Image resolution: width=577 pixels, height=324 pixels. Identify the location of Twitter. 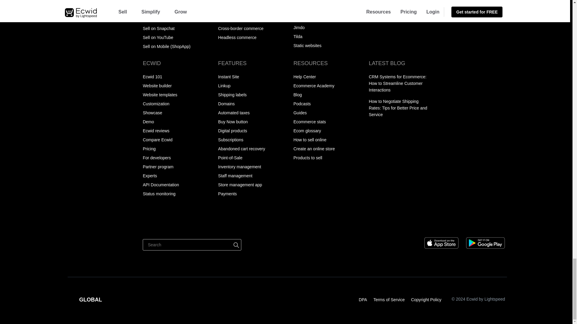
(477, 224).